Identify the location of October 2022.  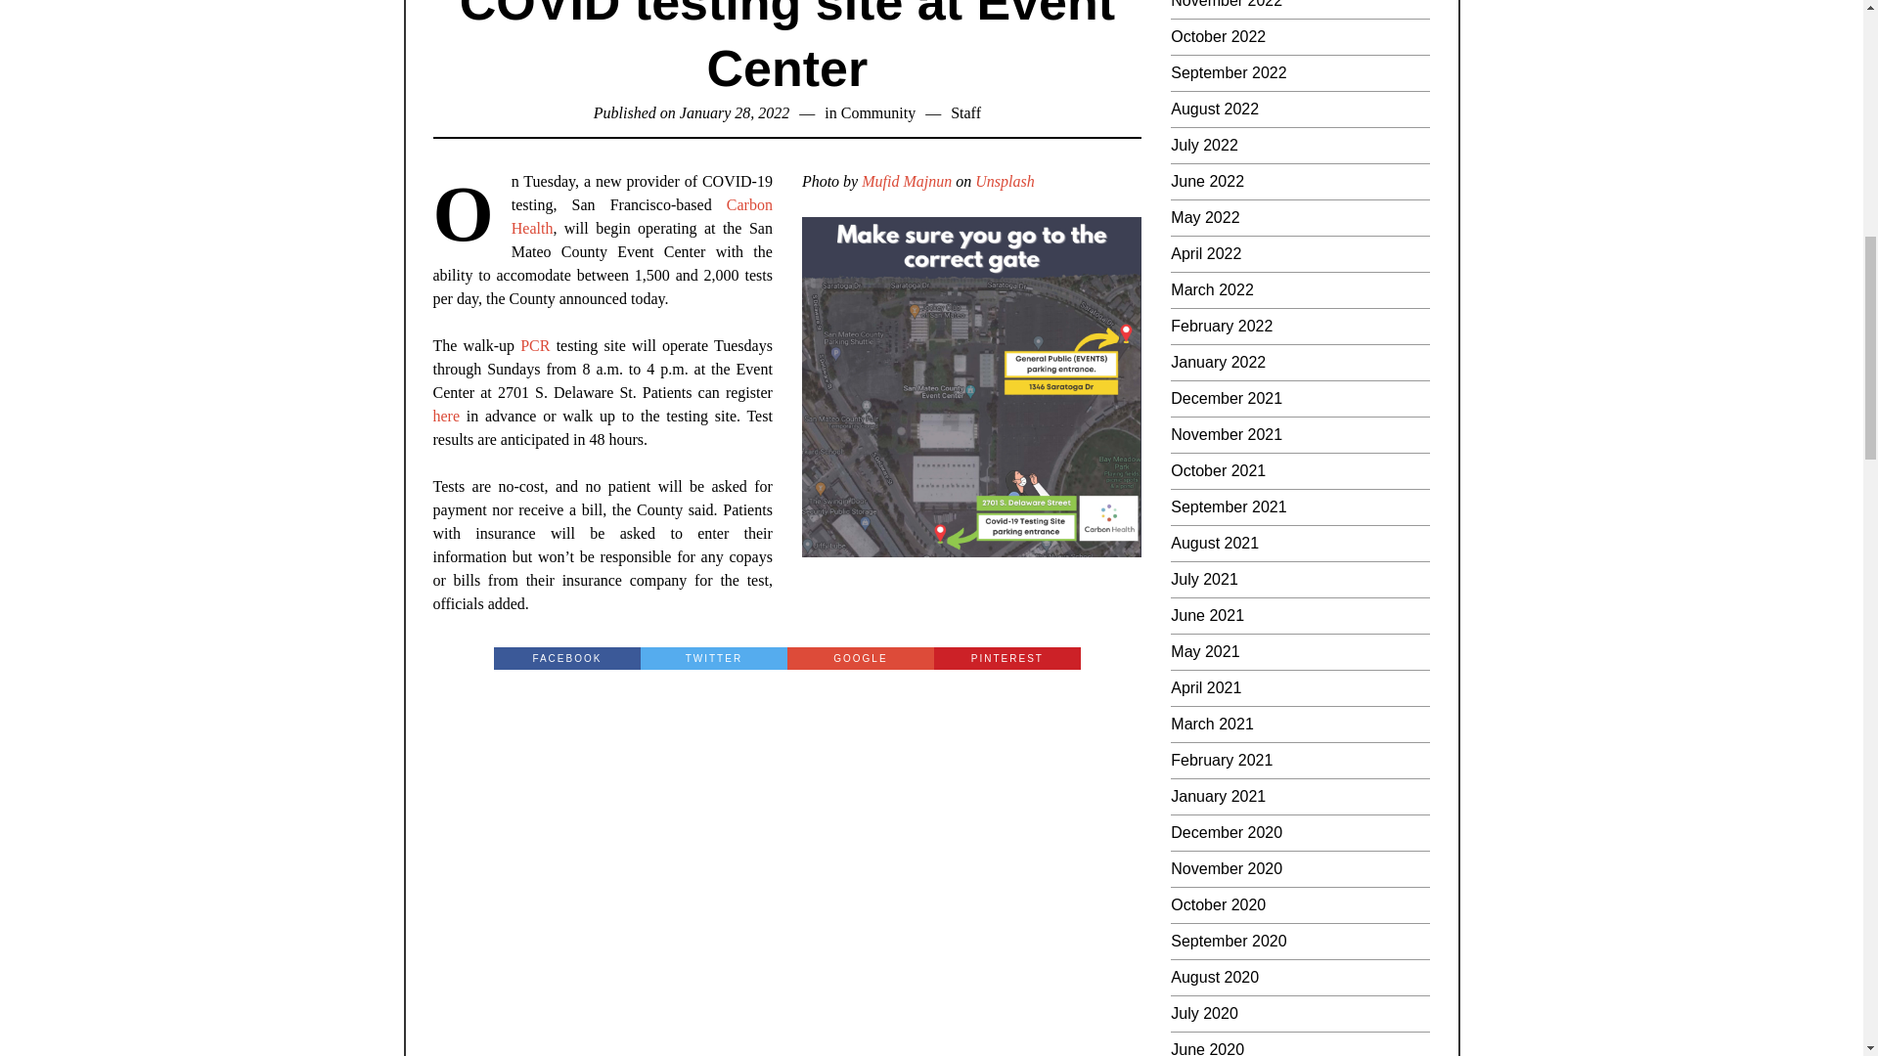
(1218, 37).